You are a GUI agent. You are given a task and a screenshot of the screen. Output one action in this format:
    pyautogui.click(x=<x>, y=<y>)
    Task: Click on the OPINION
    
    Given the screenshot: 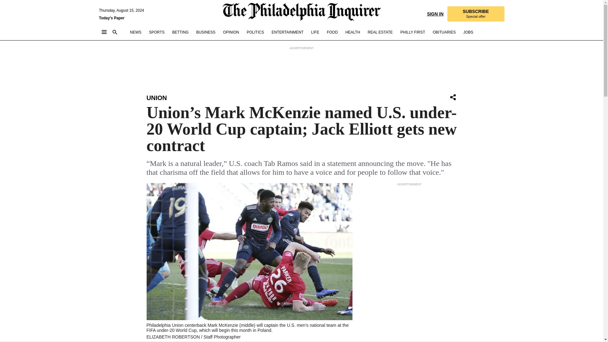 What is the action you would take?
    pyautogui.click(x=231, y=32)
    